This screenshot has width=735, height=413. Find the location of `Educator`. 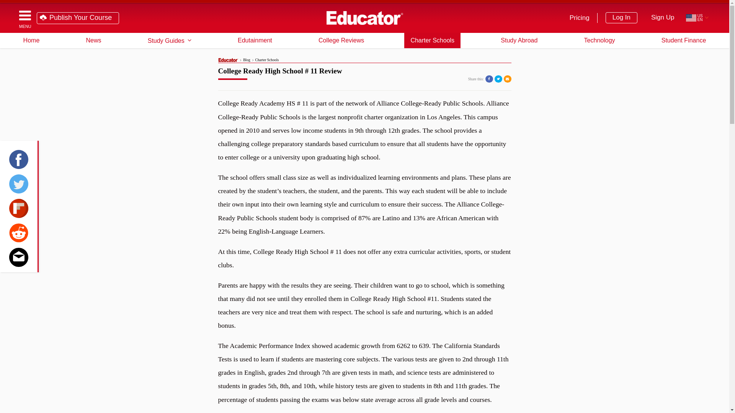

Educator is located at coordinates (364, 18).